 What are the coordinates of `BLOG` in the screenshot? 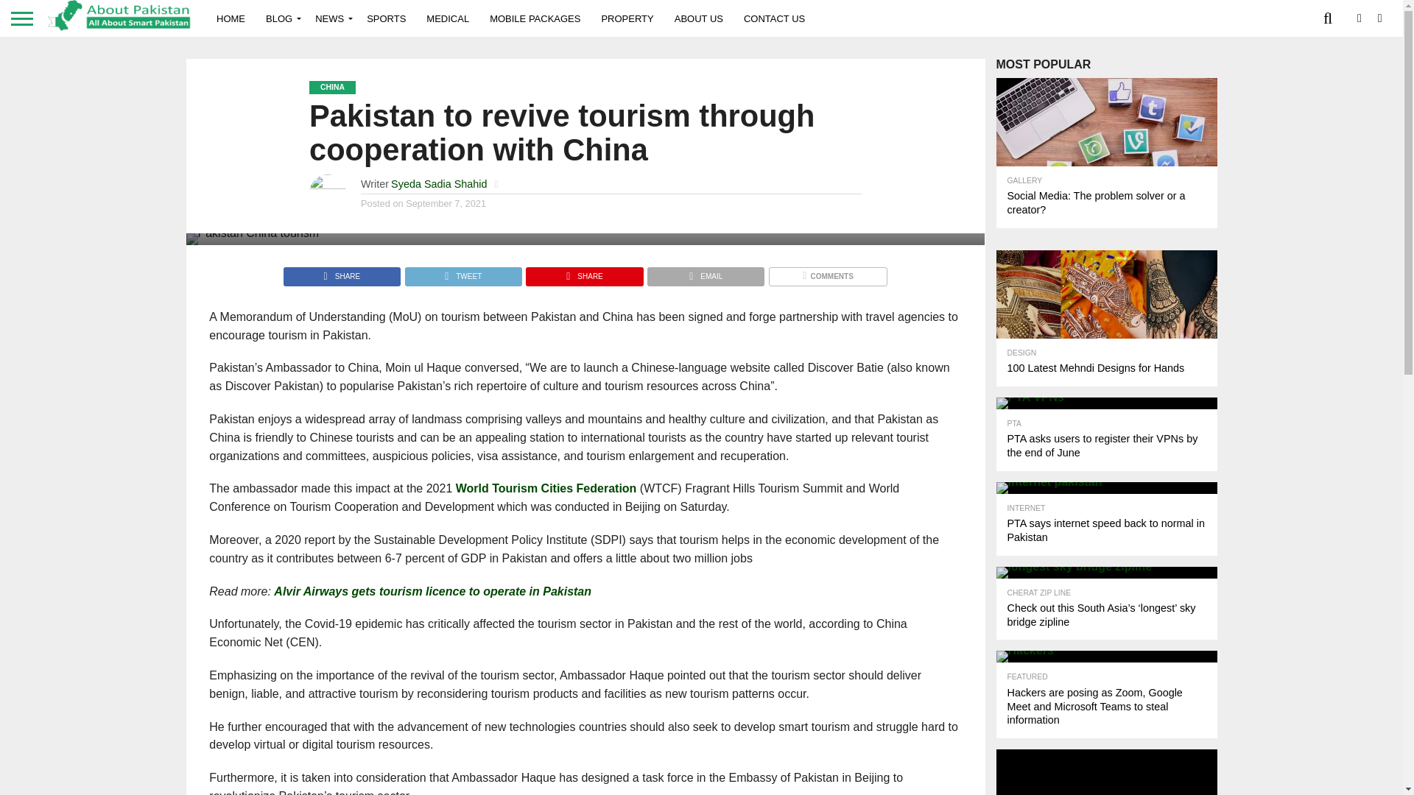 It's located at (280, 18).